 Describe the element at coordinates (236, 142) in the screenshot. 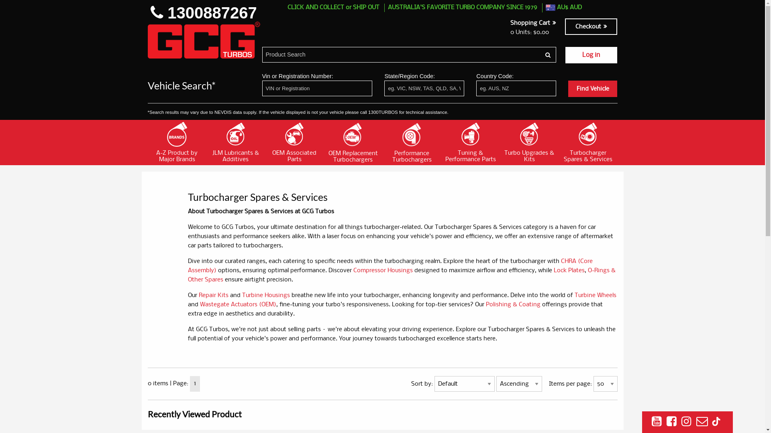

I see `JLM Lubricants & Additives` at that location.